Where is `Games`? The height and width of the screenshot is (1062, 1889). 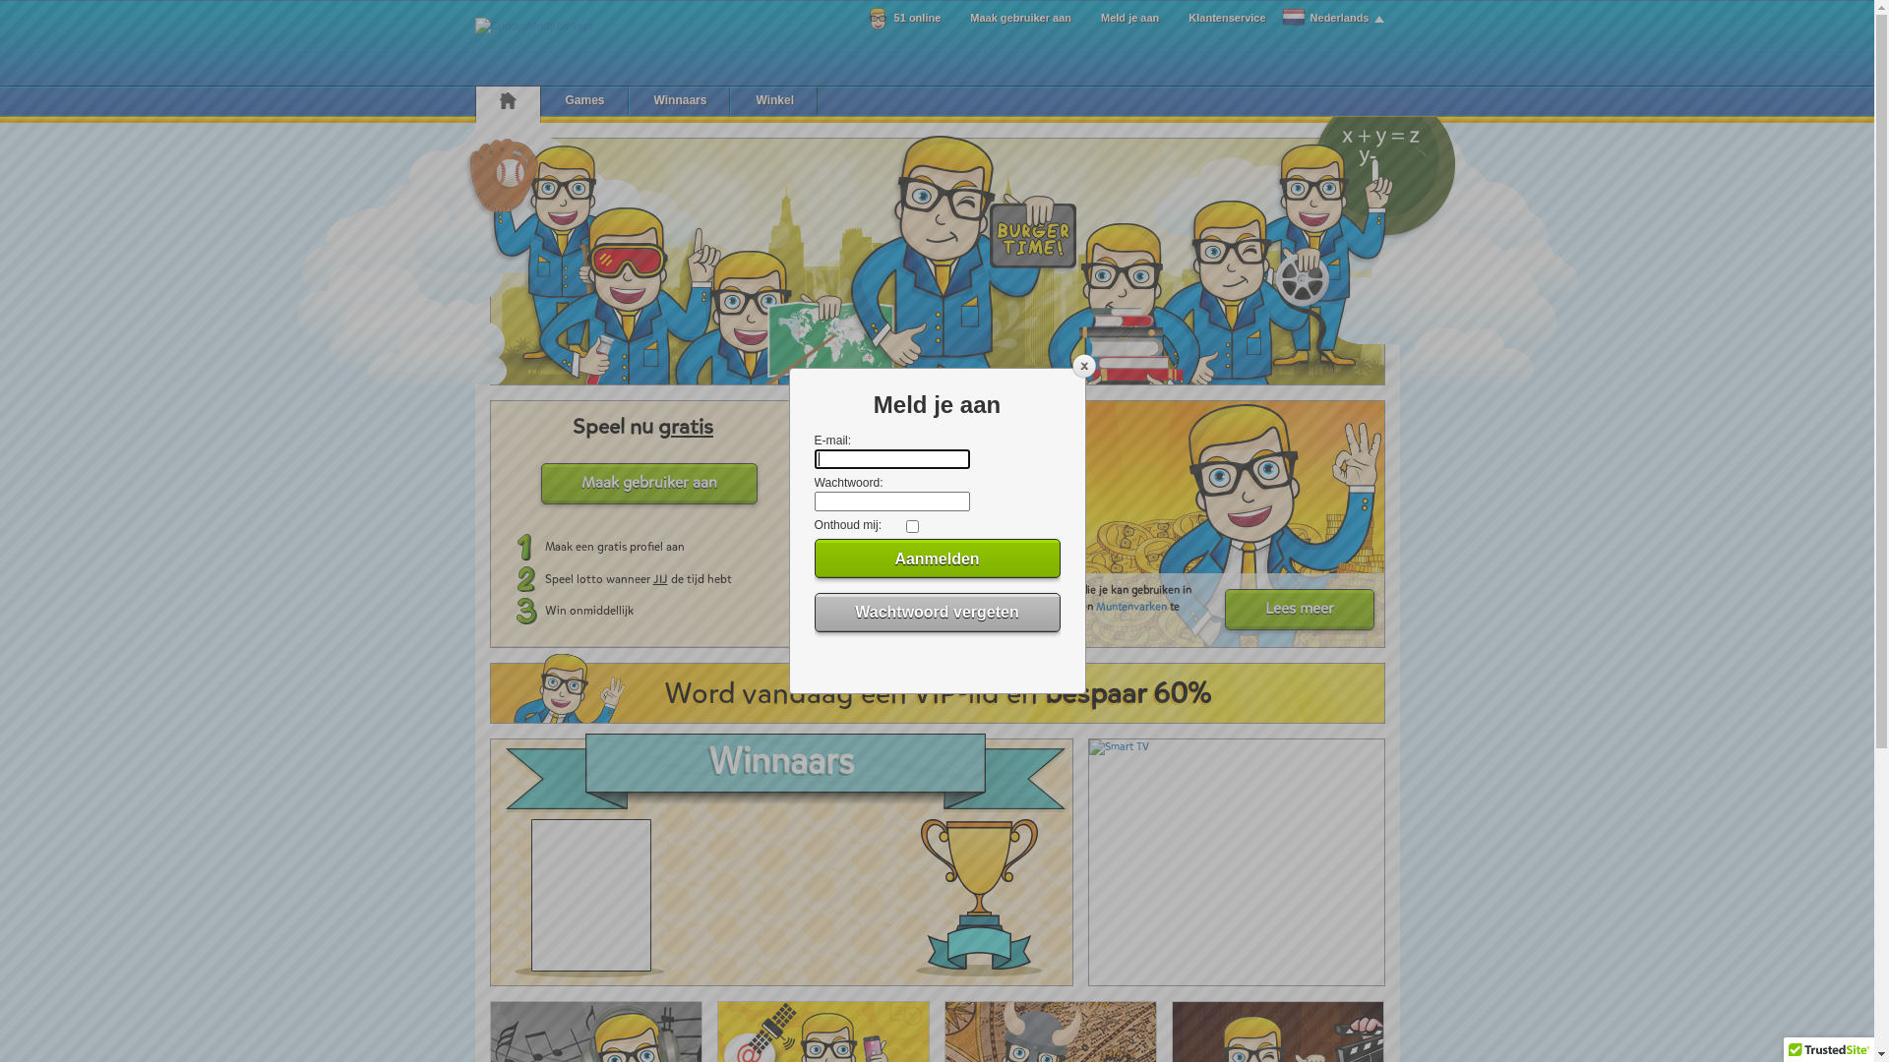
Games is located at coordinates (585, 100).